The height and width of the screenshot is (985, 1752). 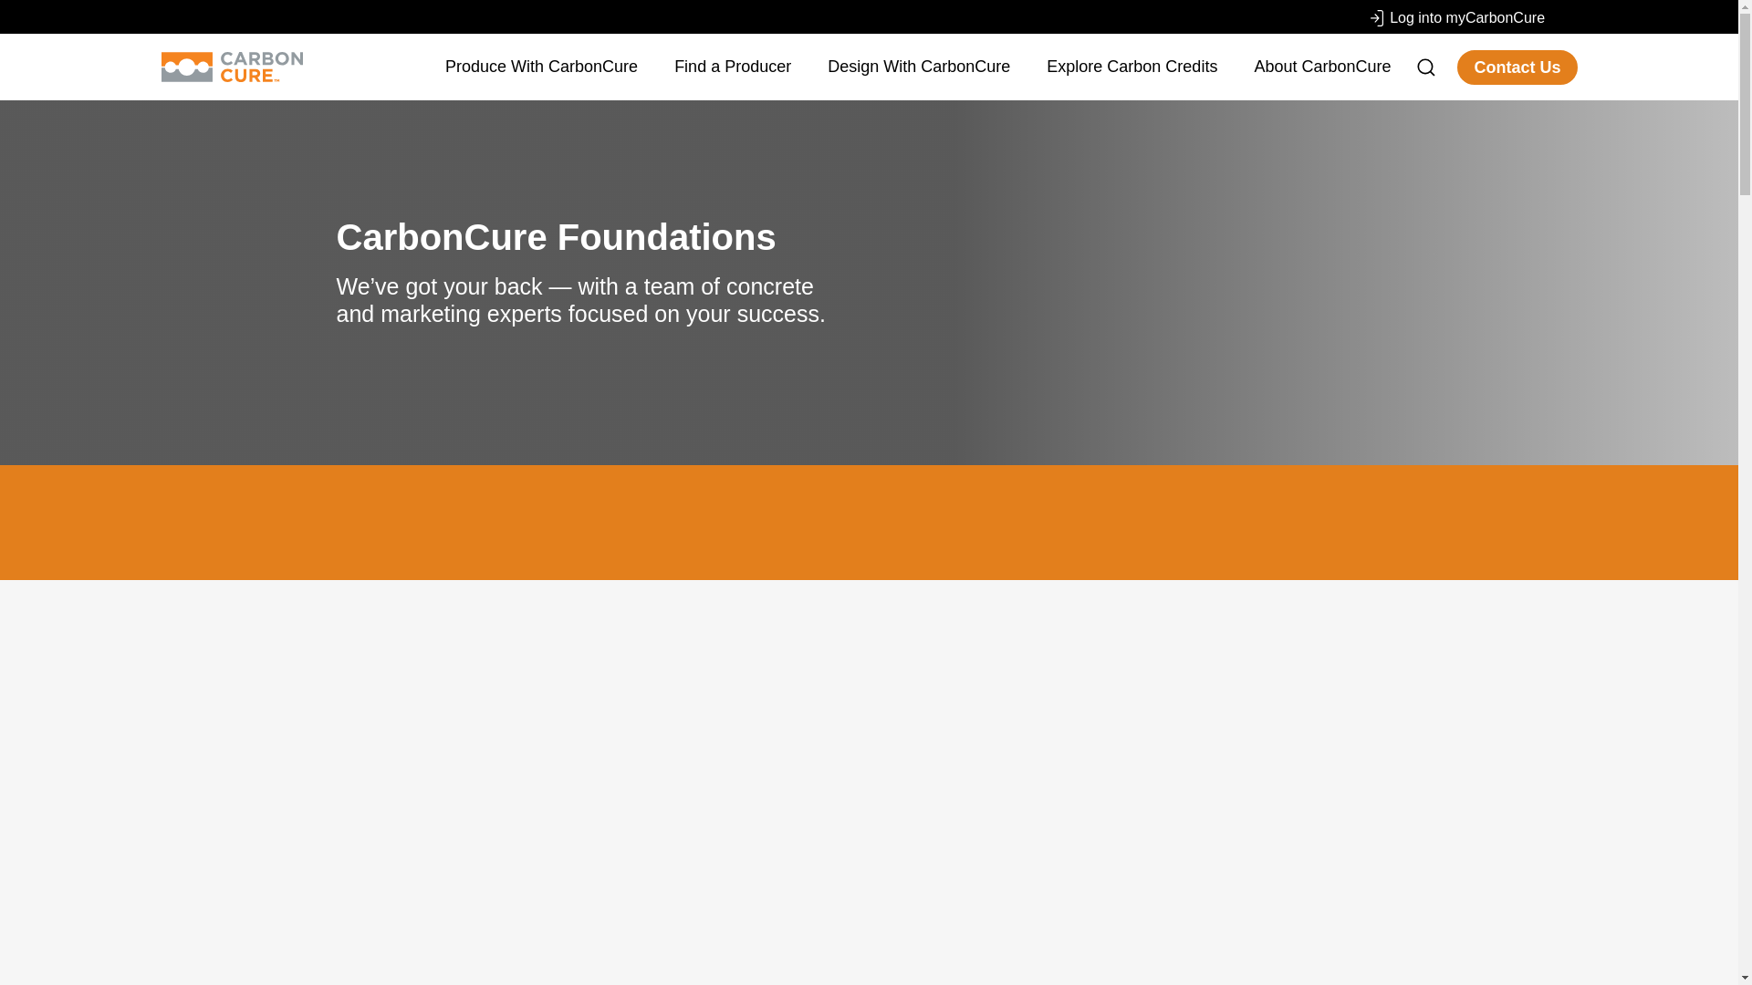 I want to click on About CarbonCure, so click(x=1322, y=67).